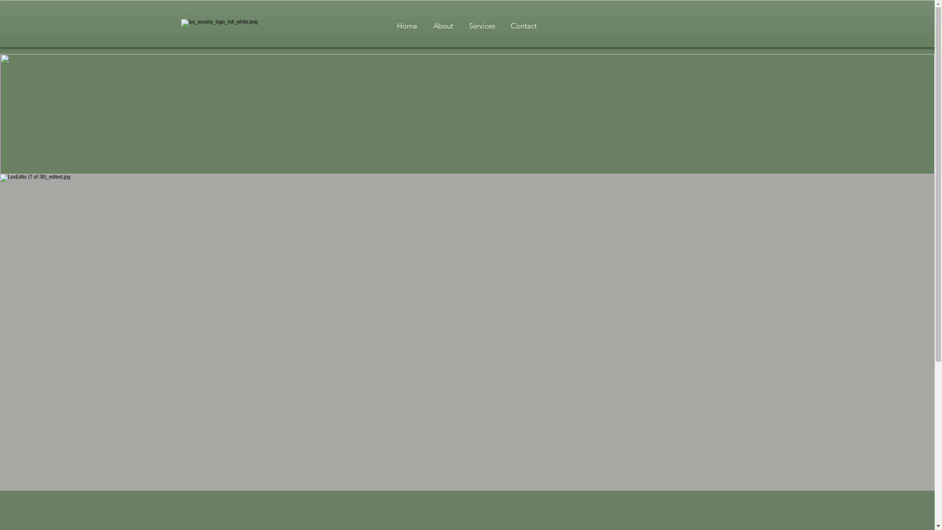 Image resolution: width=942 pixels, height=530 pixels. Describe the element at coordinates (524, 26) in the screenshot. I see `Contact` at that location.